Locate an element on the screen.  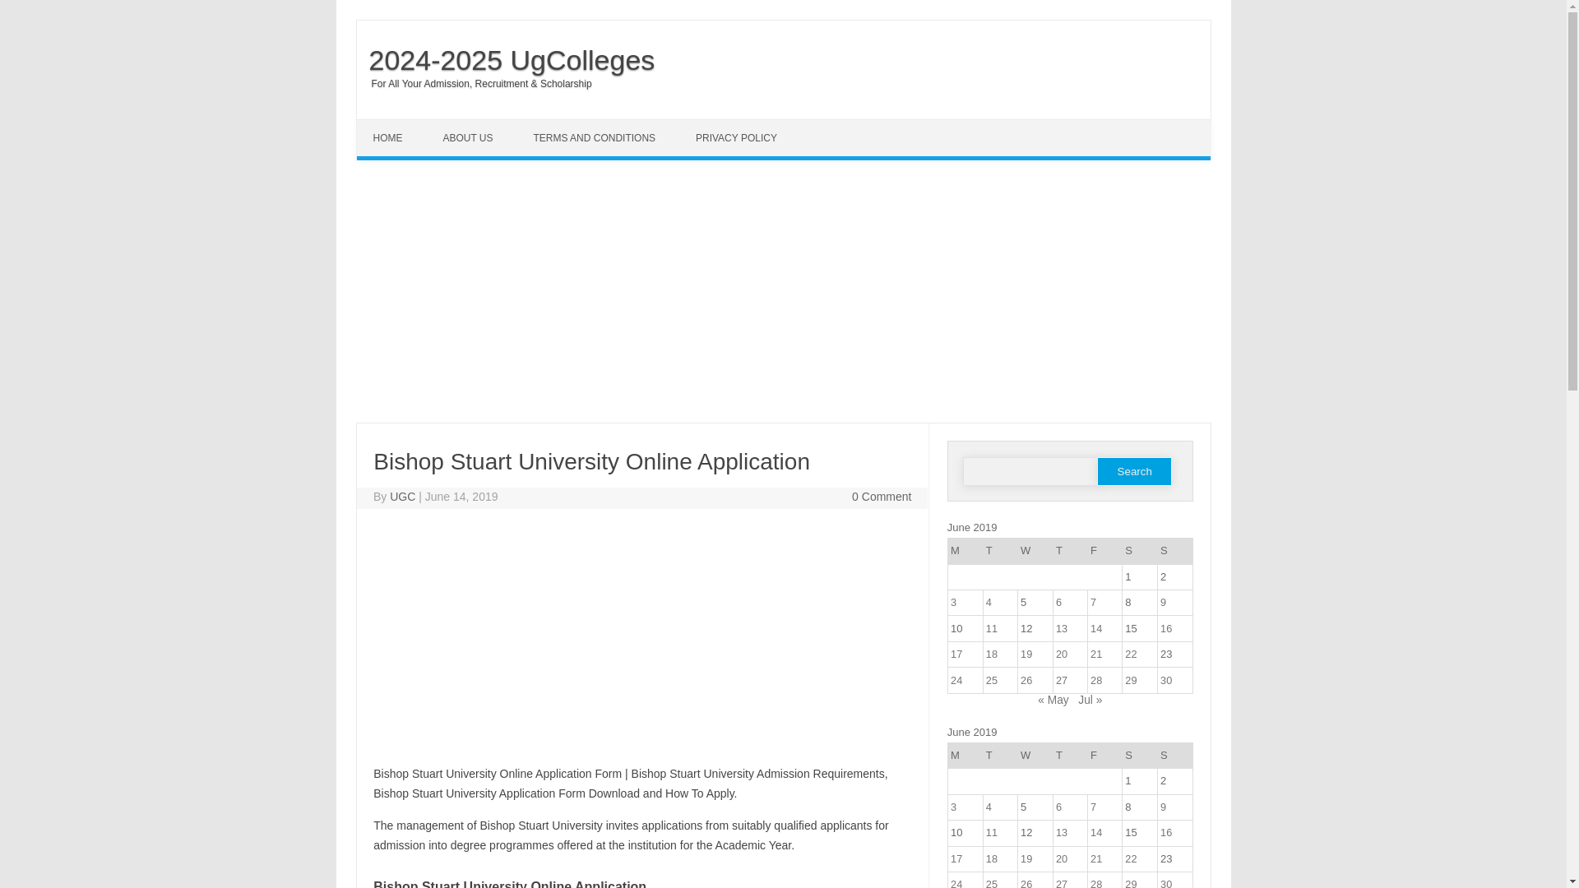
2024-2025 UgColleges is located at coordinates (505, 59).